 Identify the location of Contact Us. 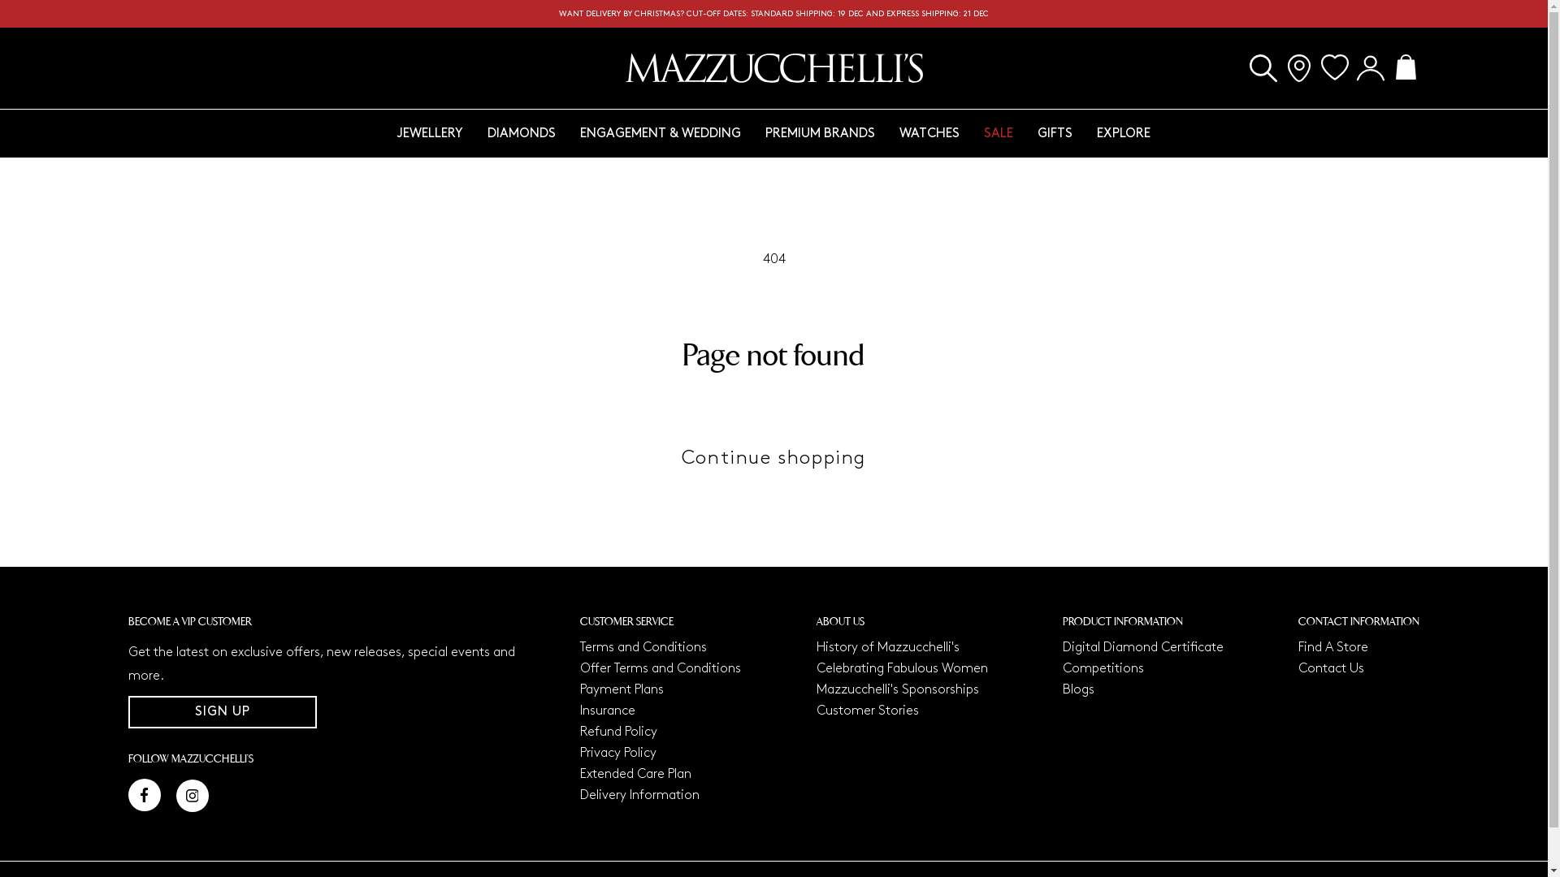
(1331, 669).